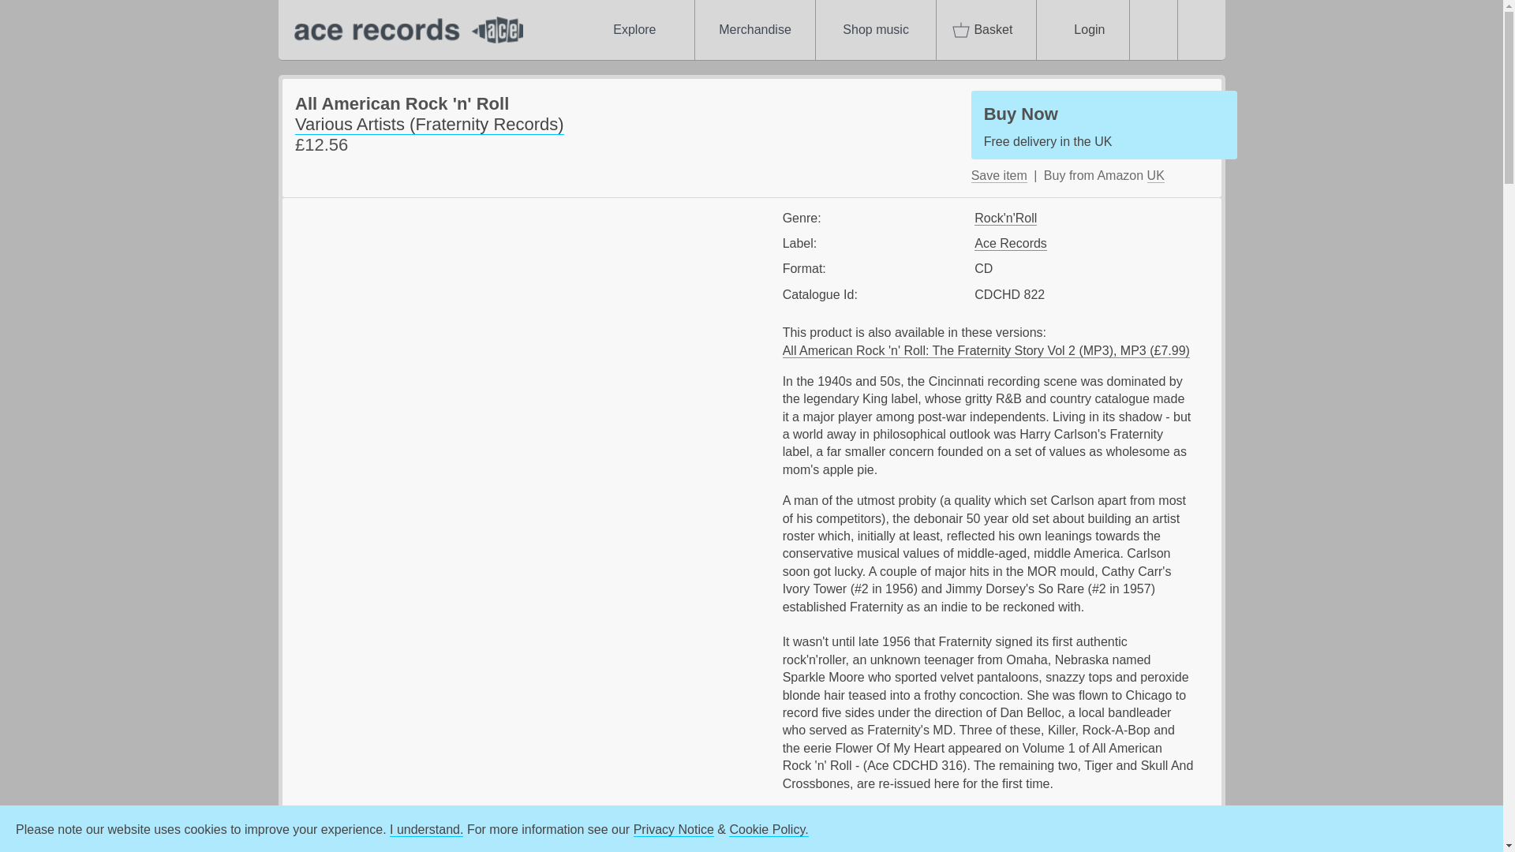  What do you see at coordinates (999, 175) in the screenshot?
I see `Login` at bounding box center [999, 175].